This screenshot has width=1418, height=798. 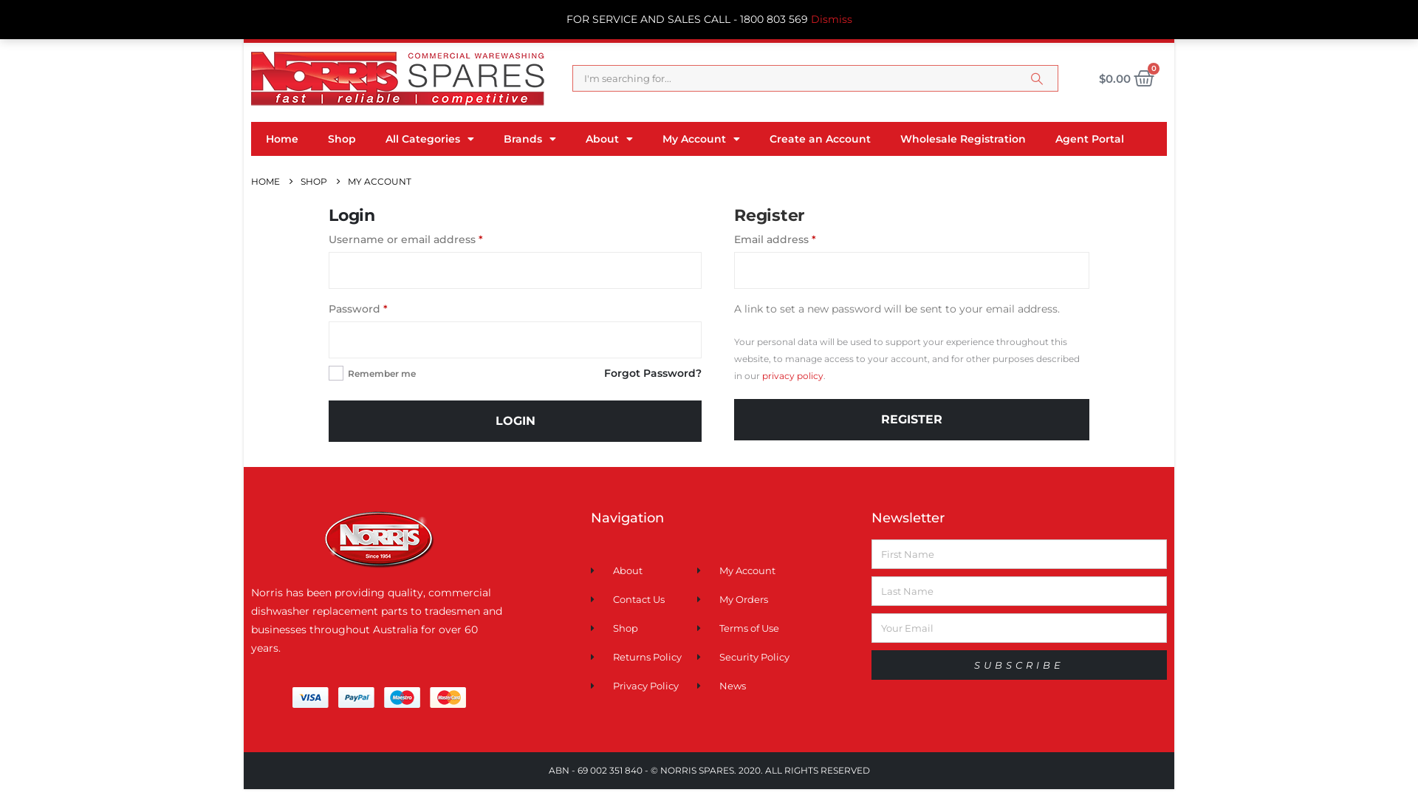 I want to click on LOGIN, so click(x=516, y=421).